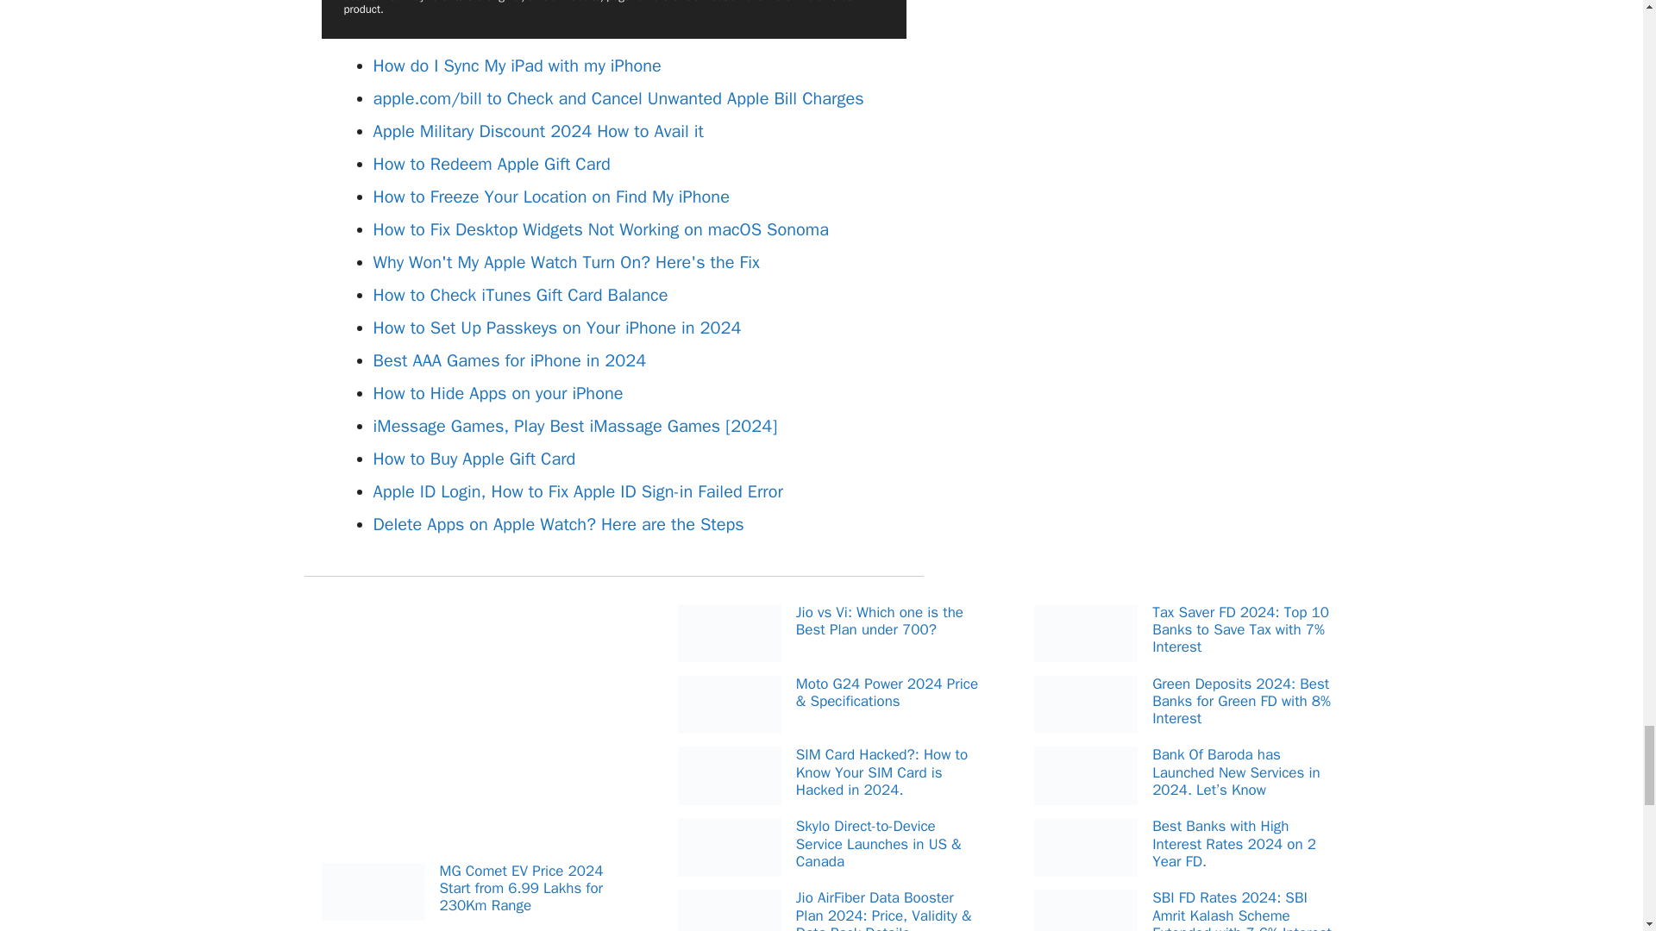 This screenshot has height=931, width=1656. What do you see at coordinates (558, 524) in the screenshot?
I see `Delete Apps on Apple Watch? Here are the Steps` at bounding box center [558, 524].